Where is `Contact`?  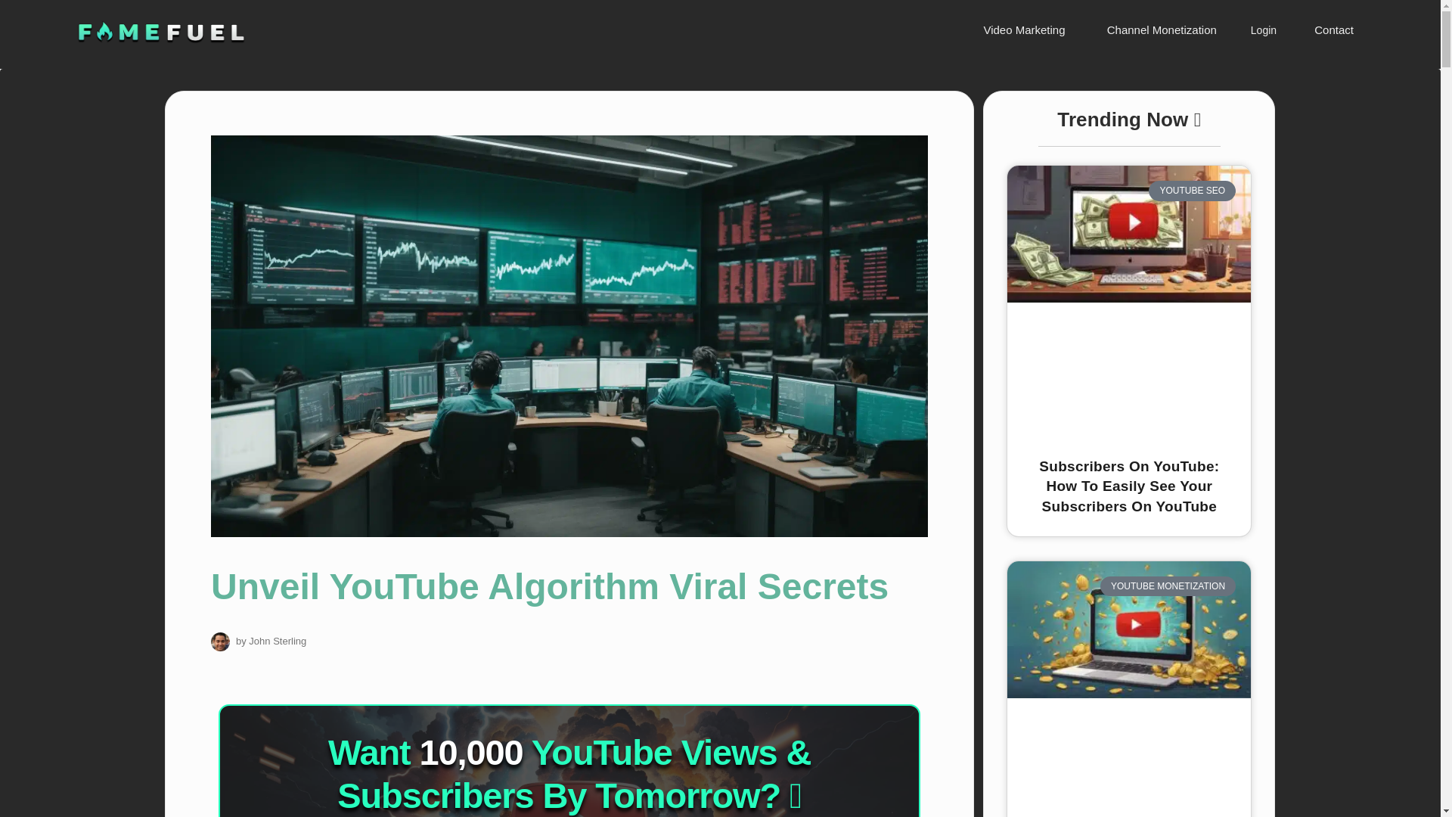
Contact is located at coordinates (1332, 30).